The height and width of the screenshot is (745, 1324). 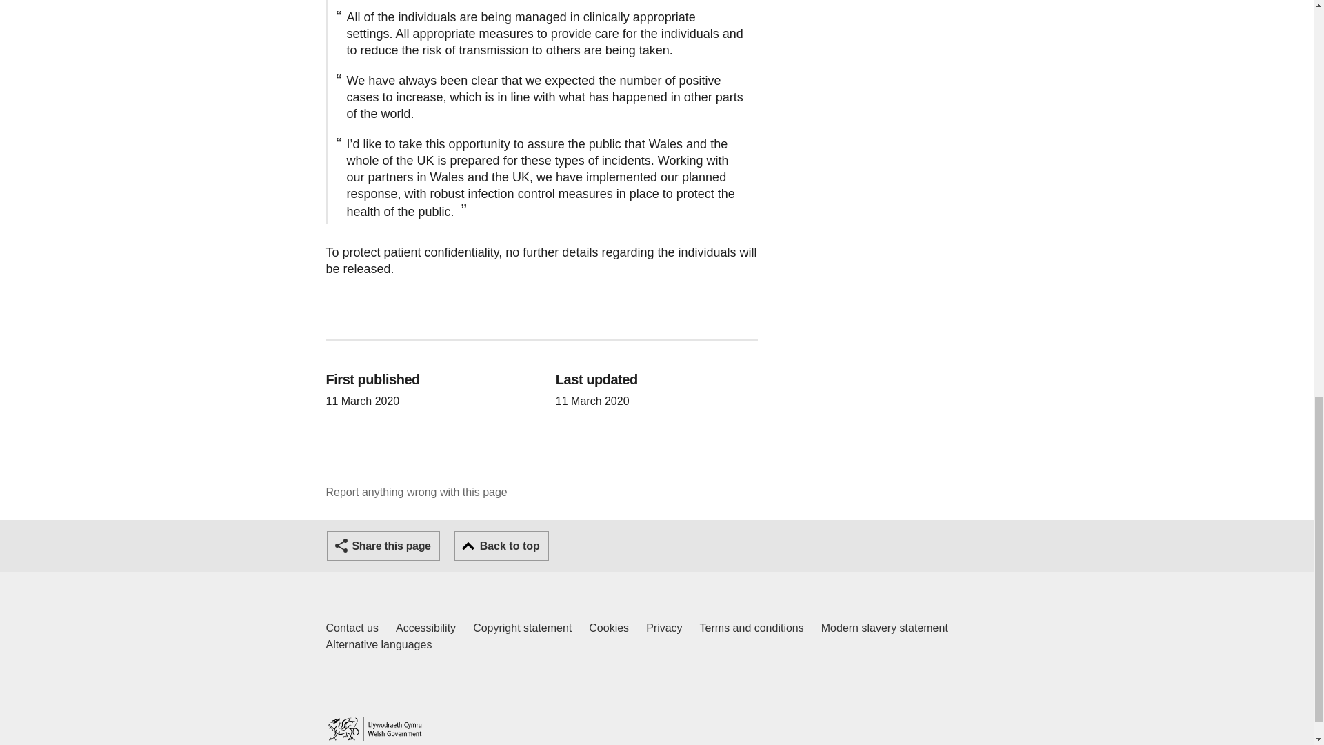 What do you see at coordinates (417, 493) in the screenshot?
I see `Report anything wrong with this page` at bounding box center [417, 493].